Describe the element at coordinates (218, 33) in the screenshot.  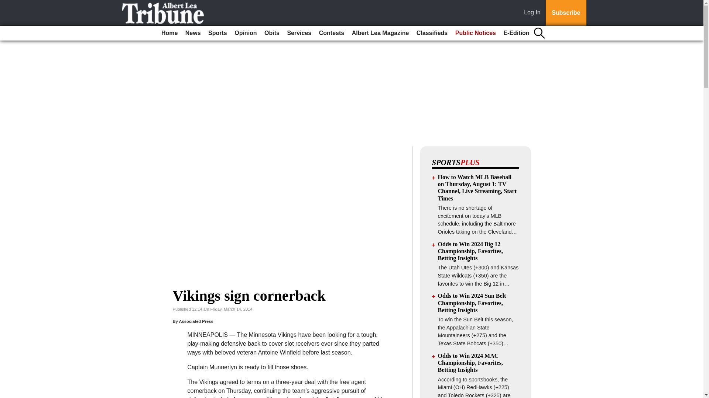
I see `Sports` at that location.